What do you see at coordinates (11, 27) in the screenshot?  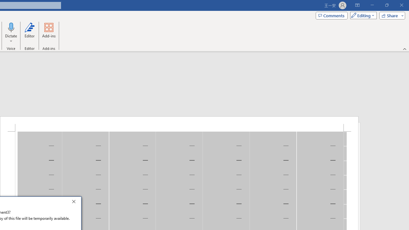 I see `Dictate` at bounding box center [11, 27].